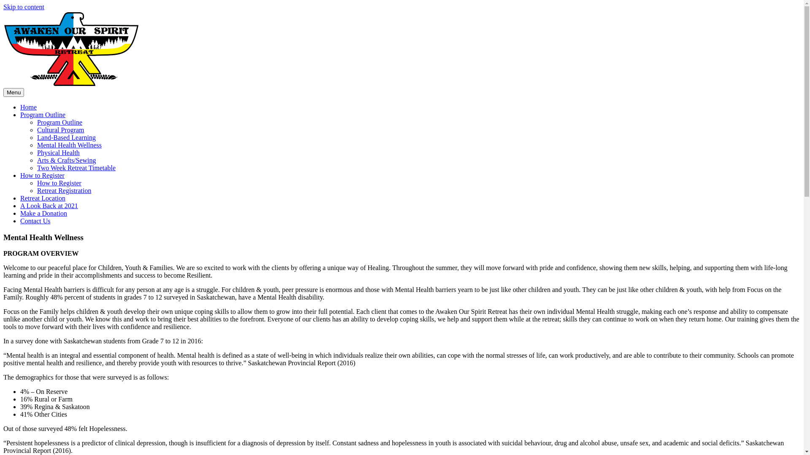  What do you see at coordinates (43, 198) in the screenshot?
I see `Retreat Location` at bounding box center [43, 198].